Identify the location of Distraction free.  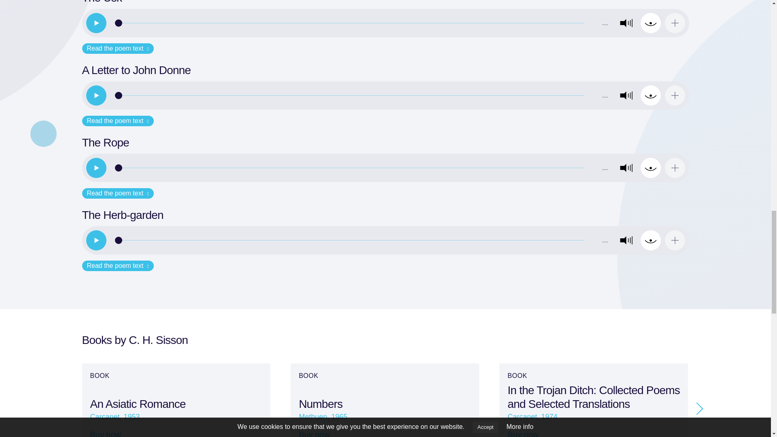
(650, 168).